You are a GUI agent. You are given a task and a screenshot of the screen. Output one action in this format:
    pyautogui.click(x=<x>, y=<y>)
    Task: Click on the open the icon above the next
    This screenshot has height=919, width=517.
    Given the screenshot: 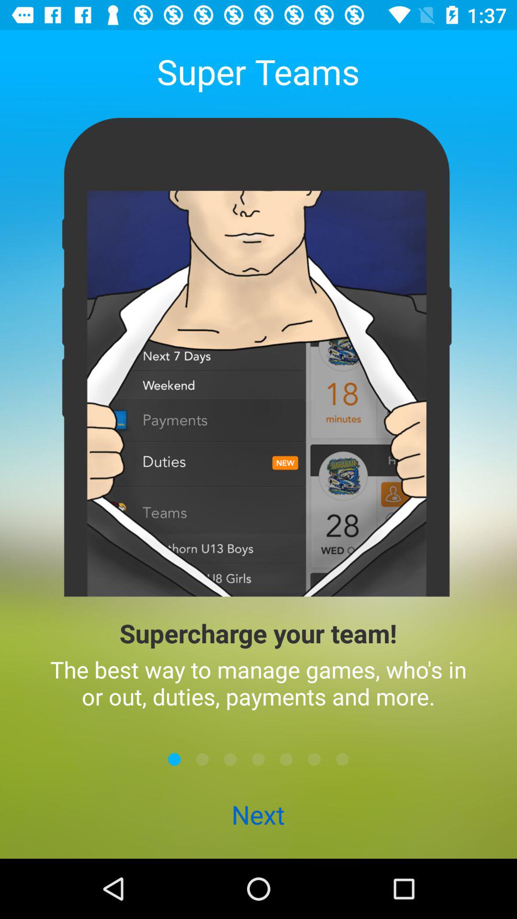 What is the action you would take?
    pyautogui.click(x=174, y=759)
    